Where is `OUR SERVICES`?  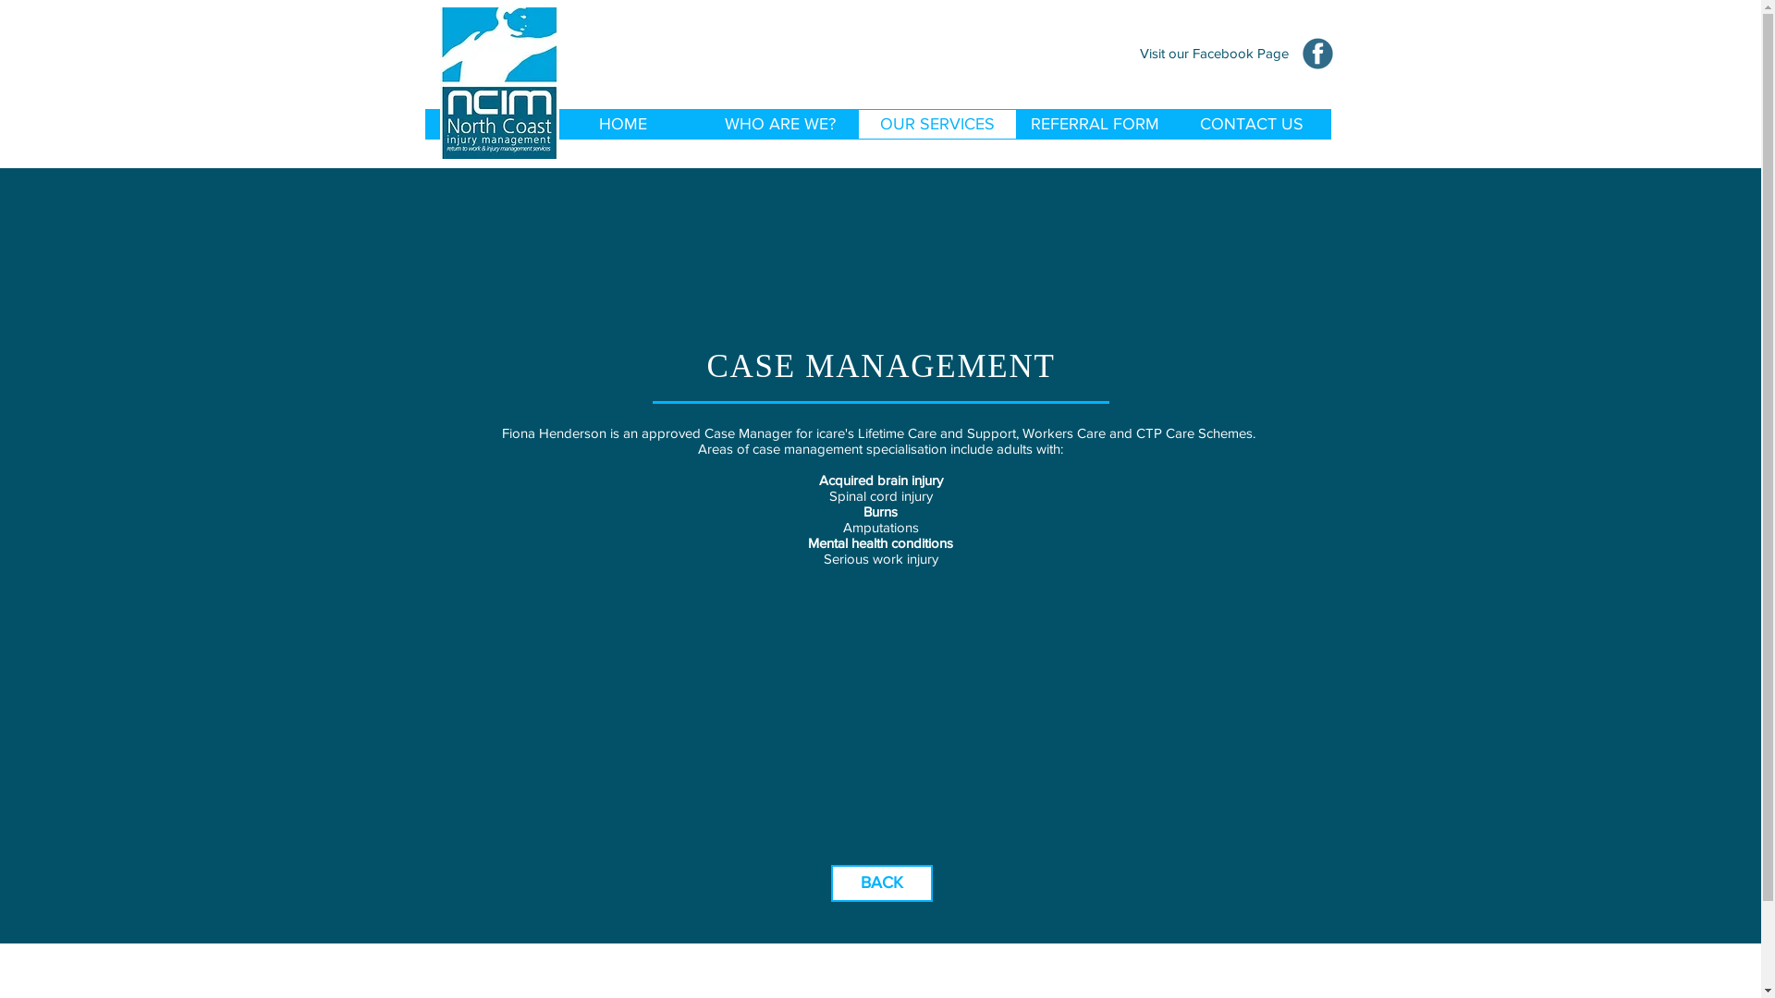
OUR SERVICES is located at coordinates (936, 124).